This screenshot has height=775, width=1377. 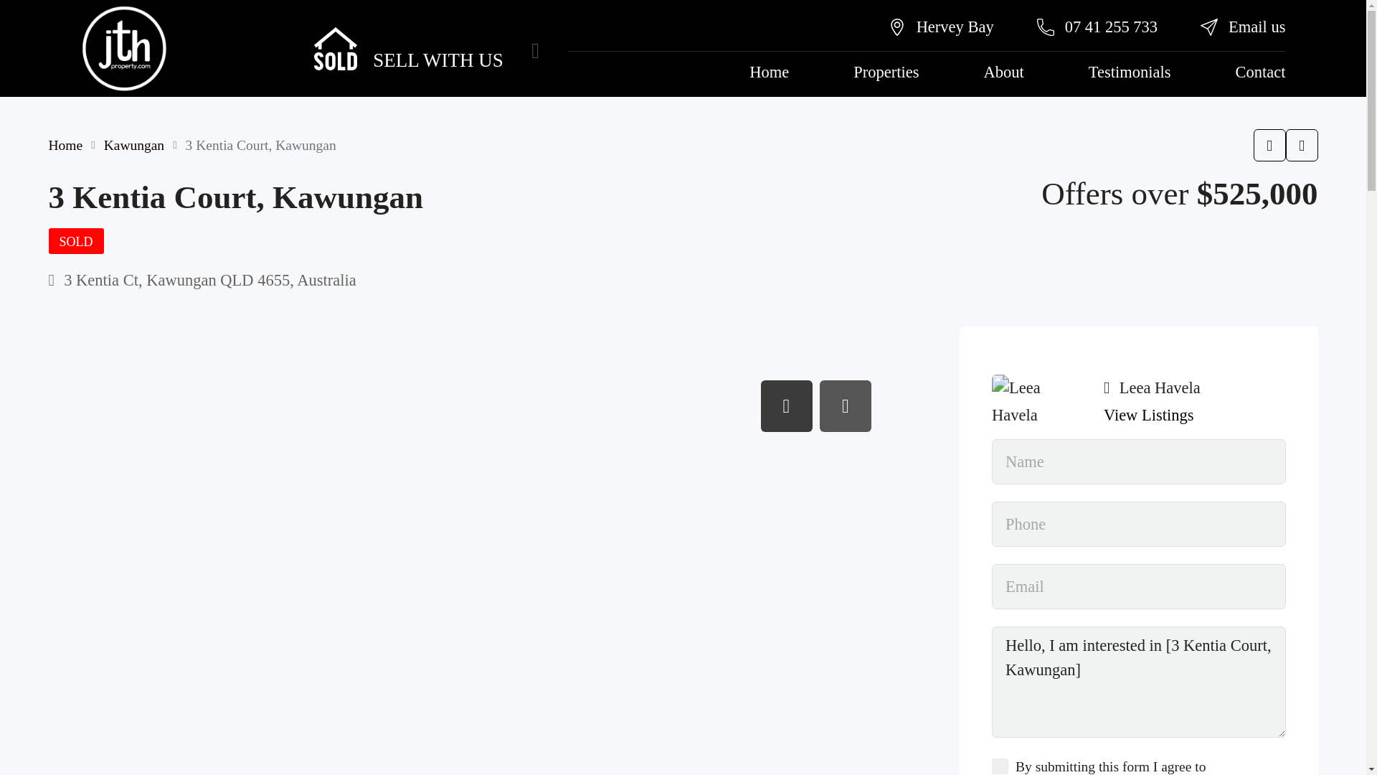 I want to click on Testimonials, so click(x=752, y=49).